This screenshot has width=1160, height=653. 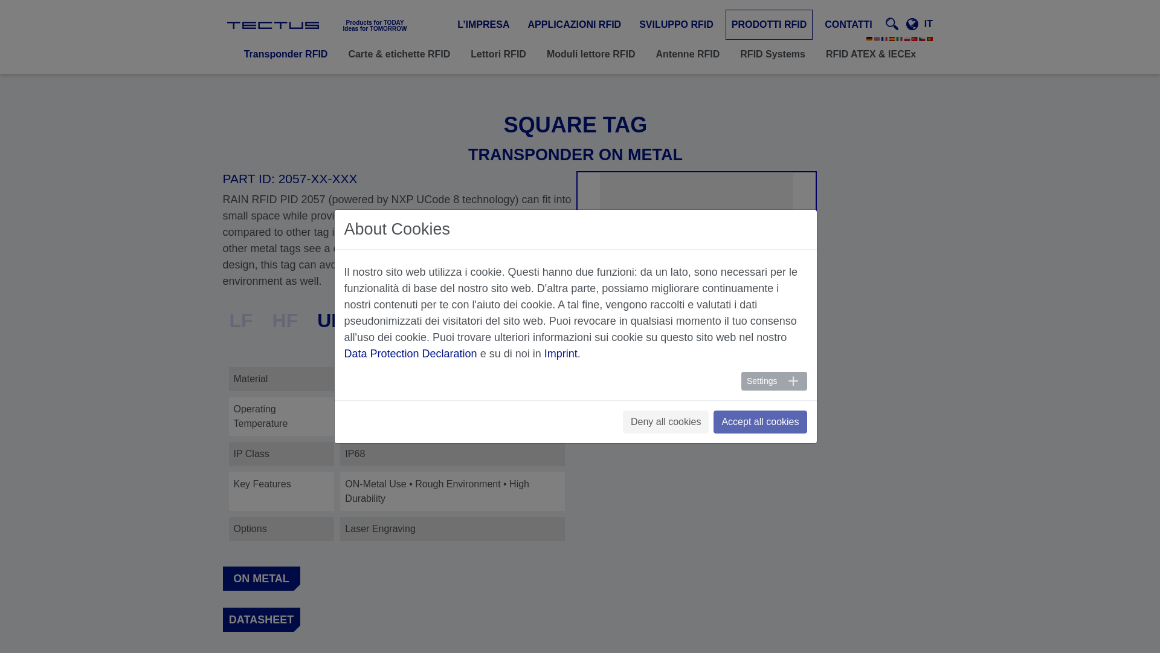 What do you see at coordinates (688, 51) in the screenshot?
I see `Antenne RFID` at bounding box center [688, 51].